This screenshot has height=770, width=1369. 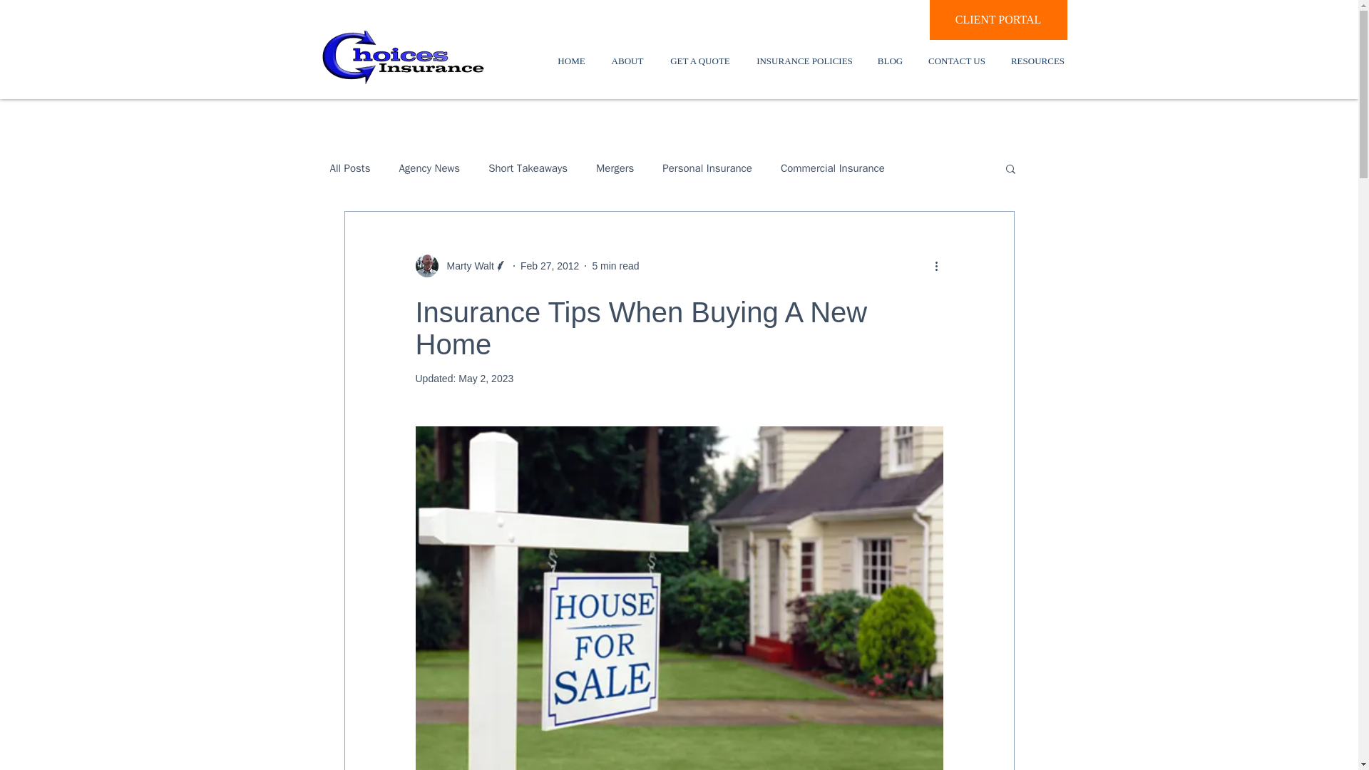 I want to click on All Posts, so click(x=349, y=168).